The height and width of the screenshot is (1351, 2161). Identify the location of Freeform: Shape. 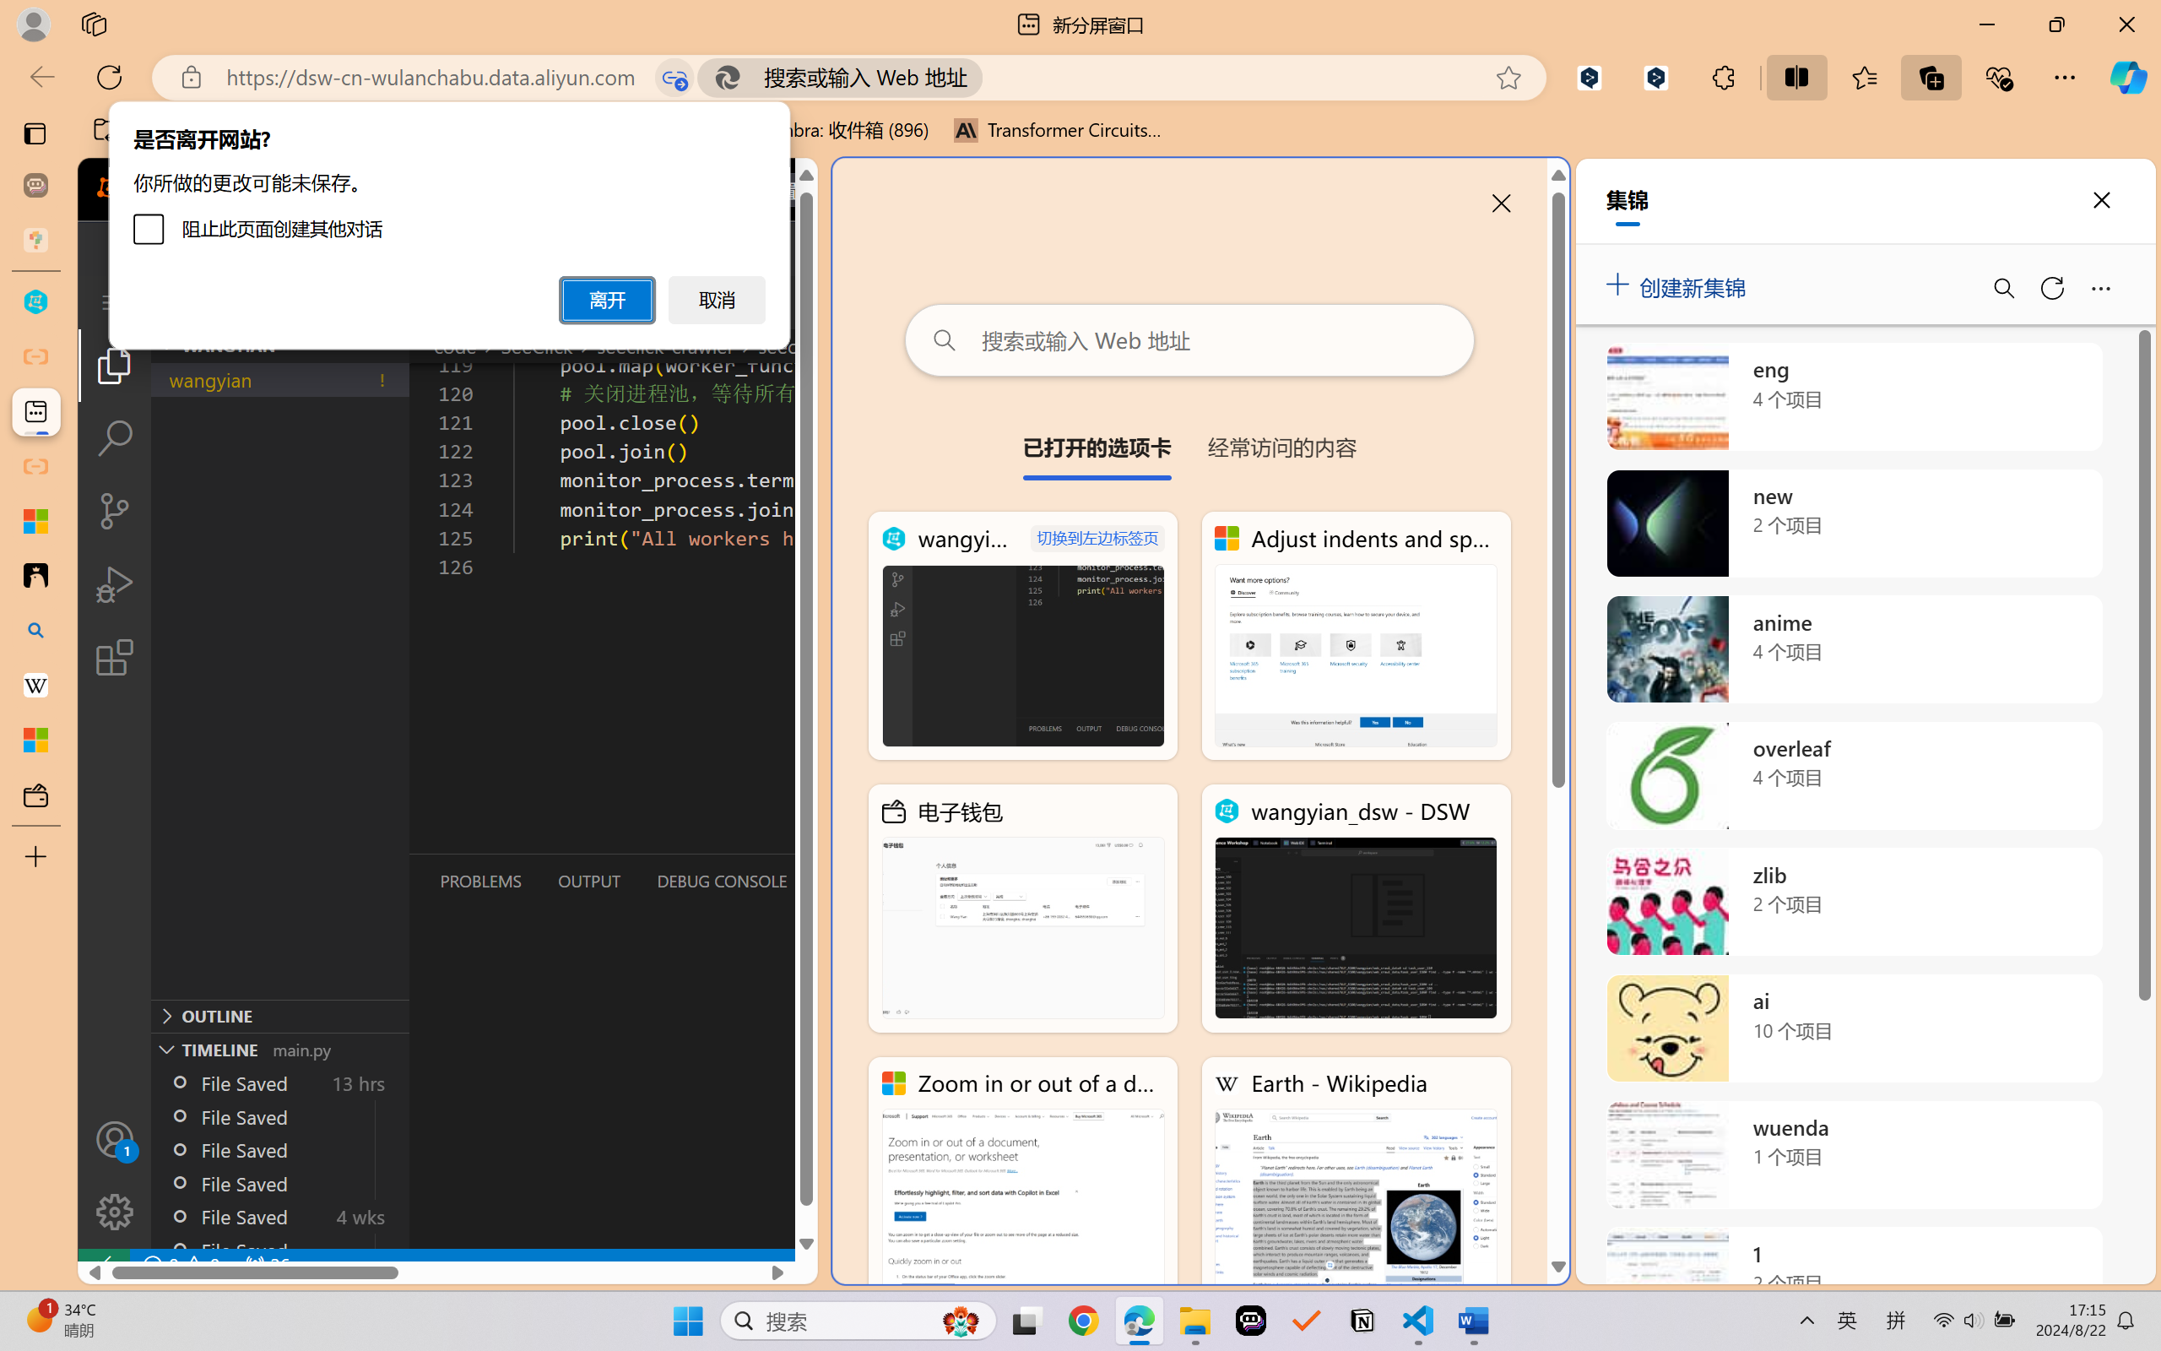
(807, 113).